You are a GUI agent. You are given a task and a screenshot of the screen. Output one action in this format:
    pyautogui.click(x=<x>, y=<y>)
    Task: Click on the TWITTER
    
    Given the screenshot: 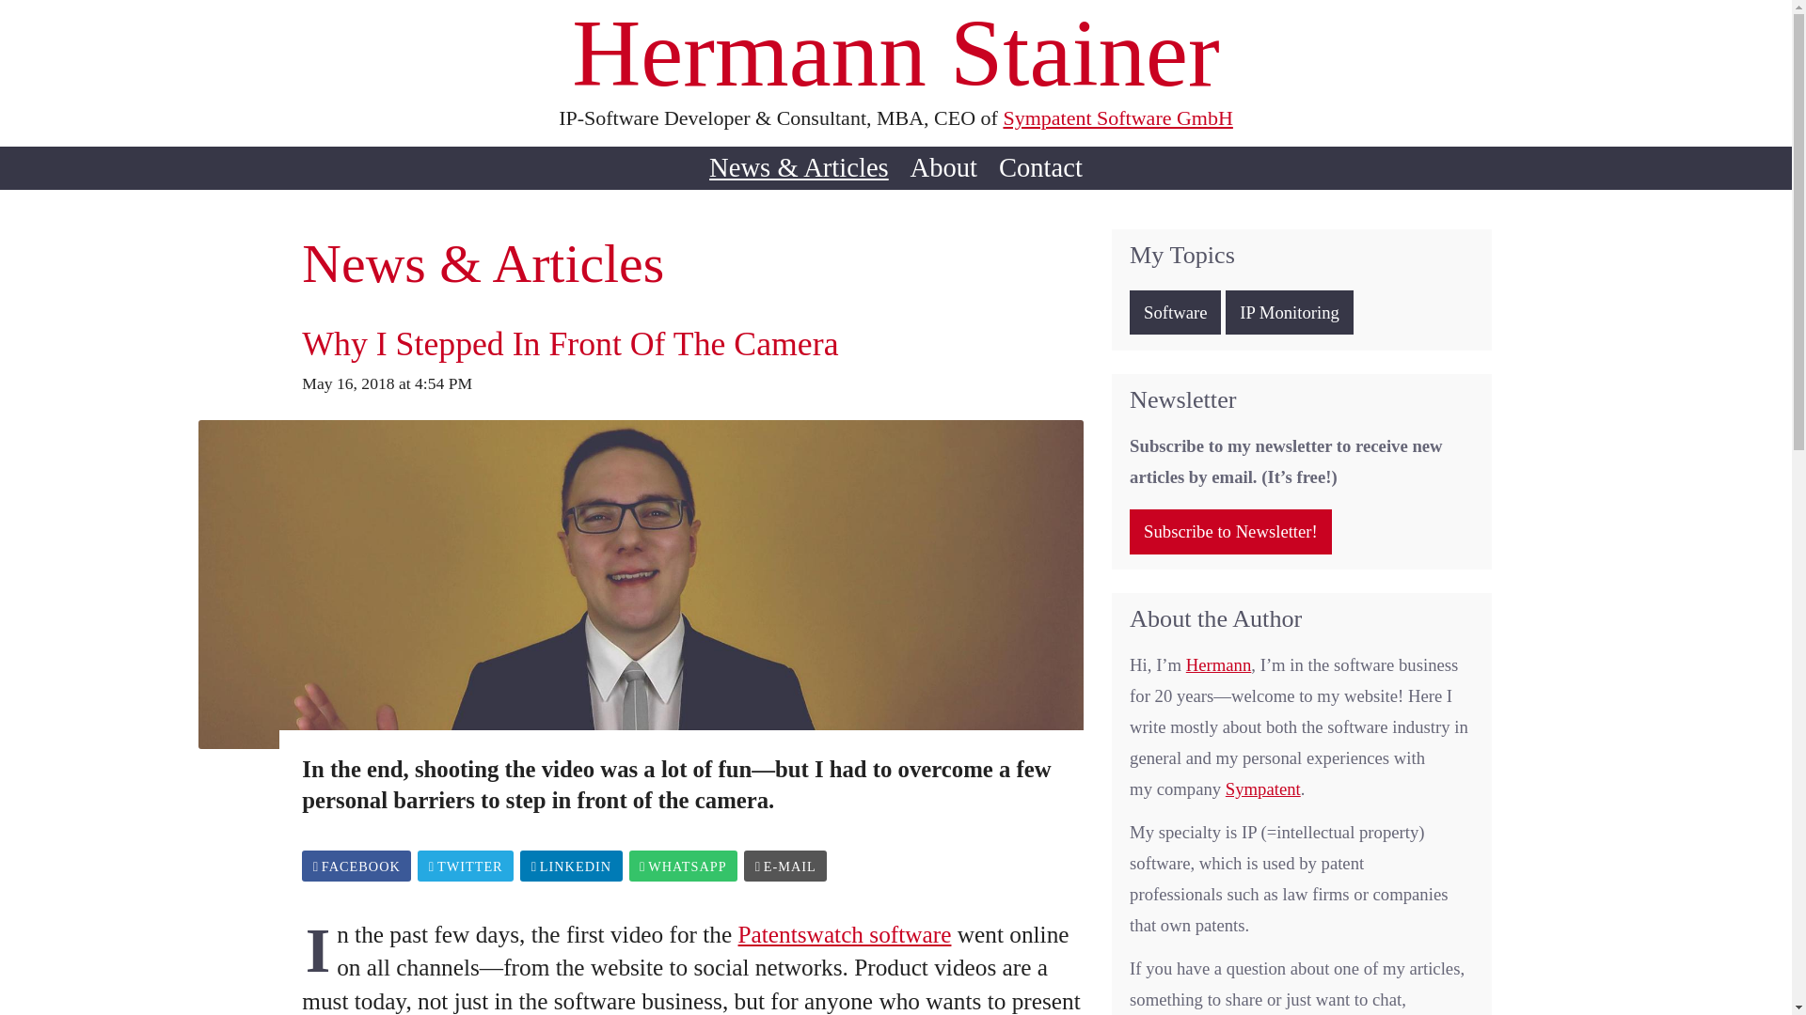 What is the action you would take?
    pyautogui.click(x=465, y=867)
    